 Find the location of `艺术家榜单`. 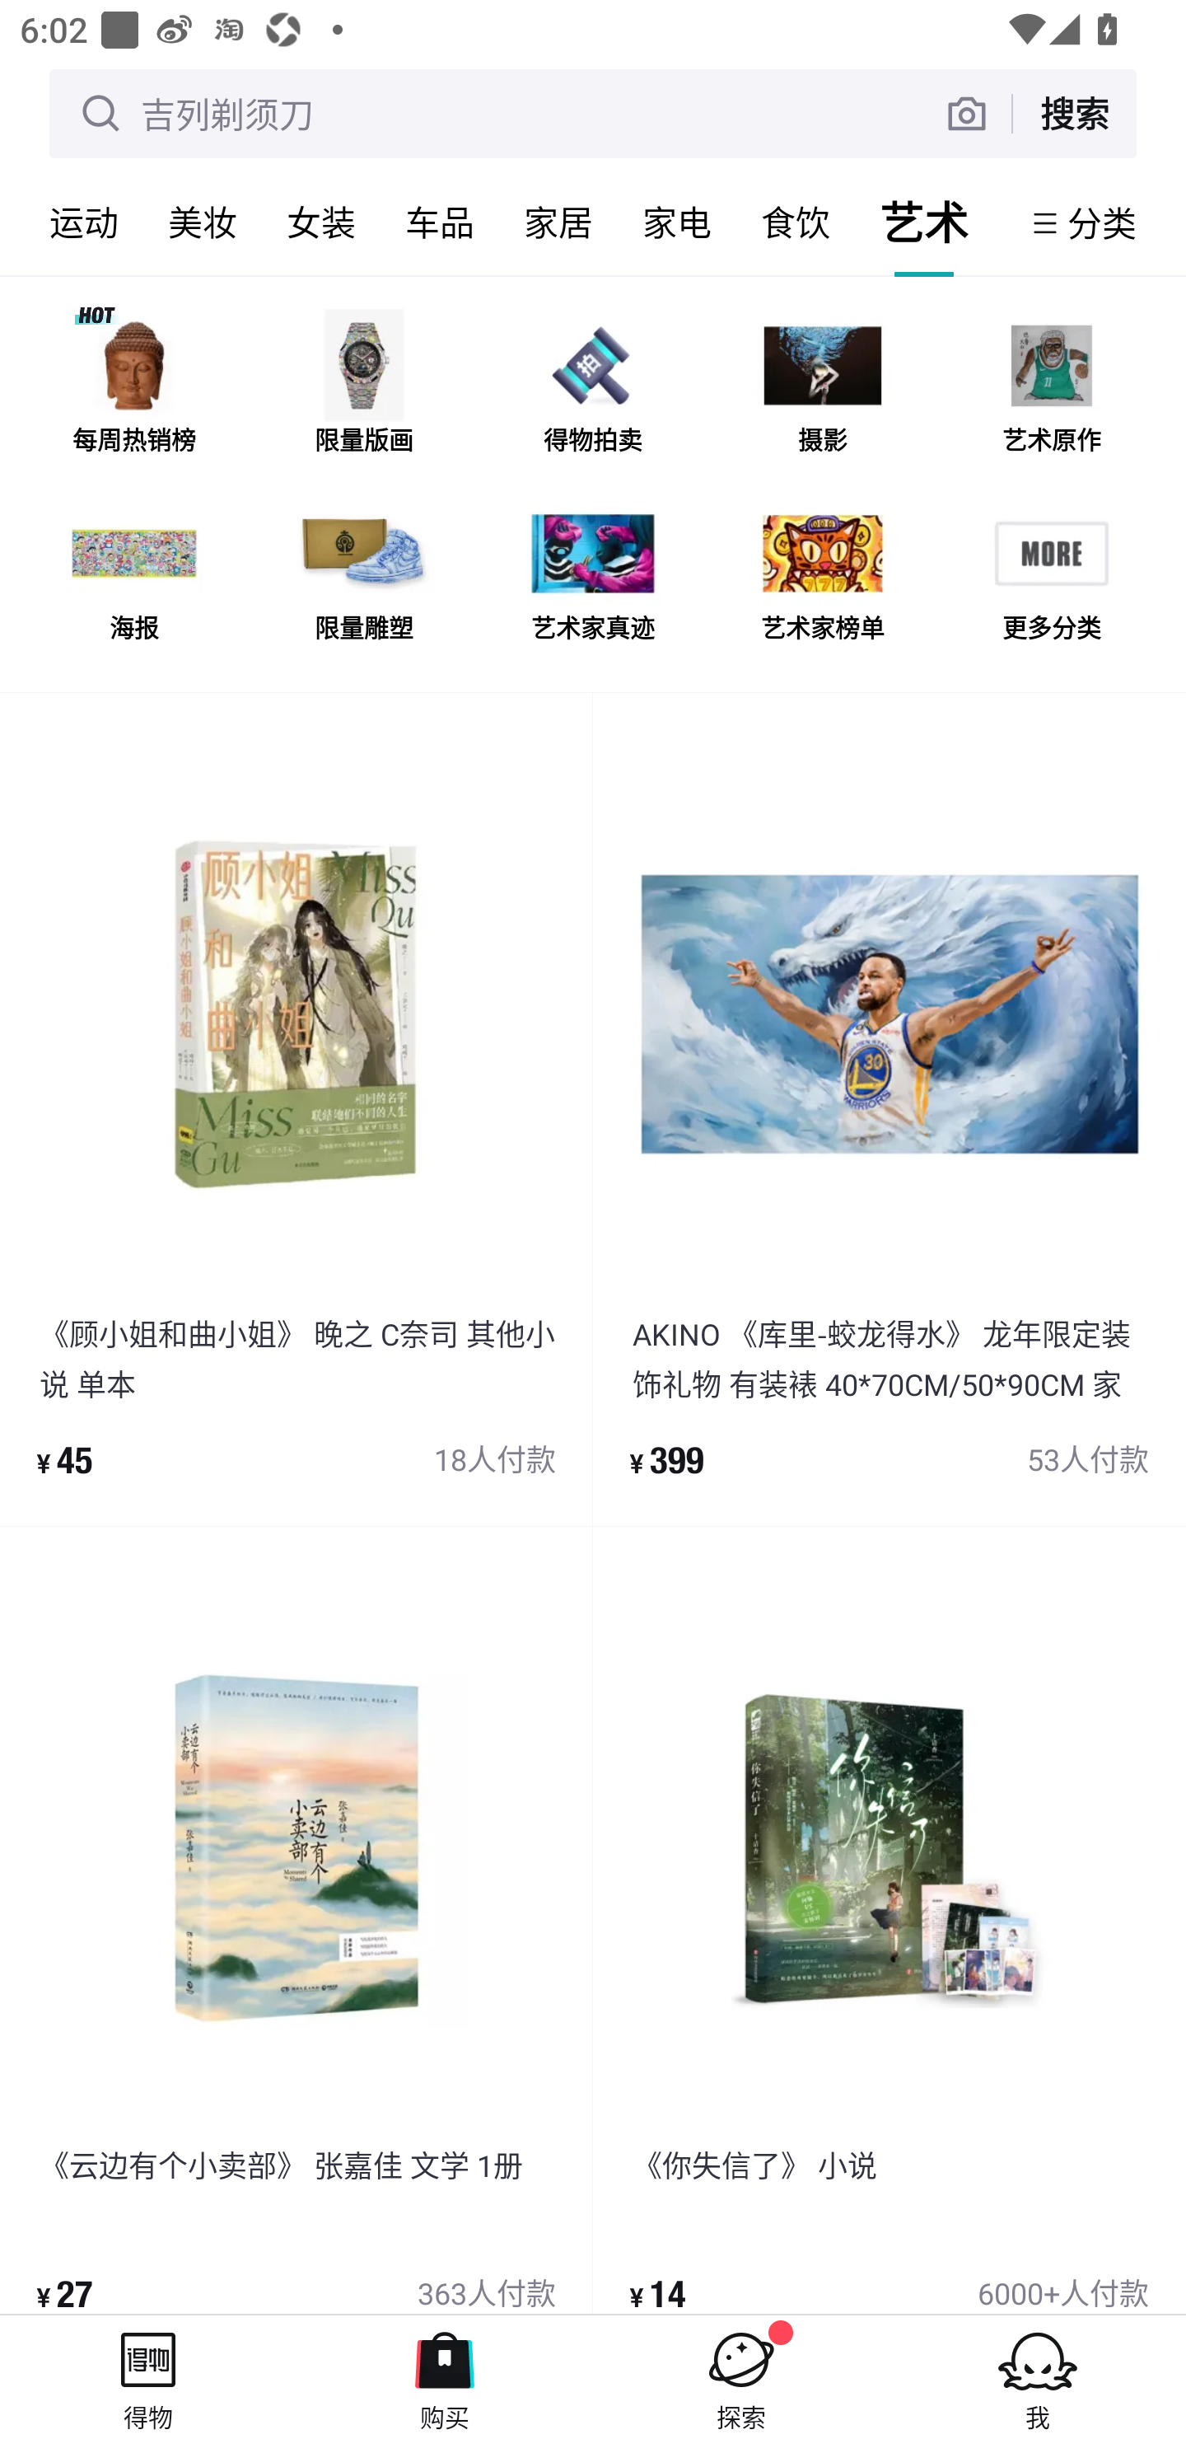

艺术家榜单 is located at coordinates (822, 578).